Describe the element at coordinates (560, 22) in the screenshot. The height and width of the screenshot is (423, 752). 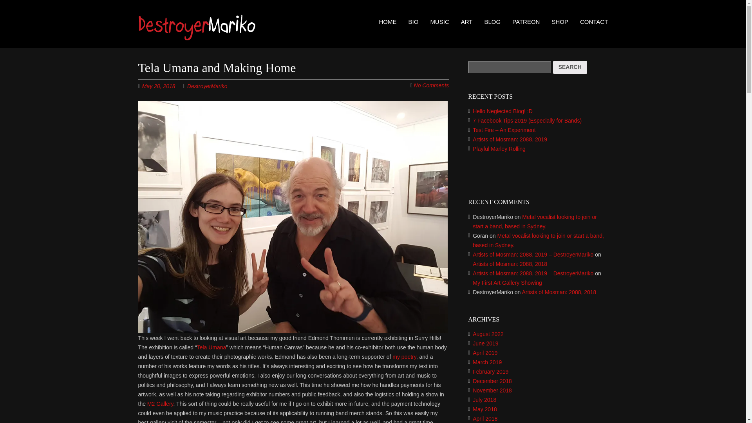
I see `SHOP` at that location.